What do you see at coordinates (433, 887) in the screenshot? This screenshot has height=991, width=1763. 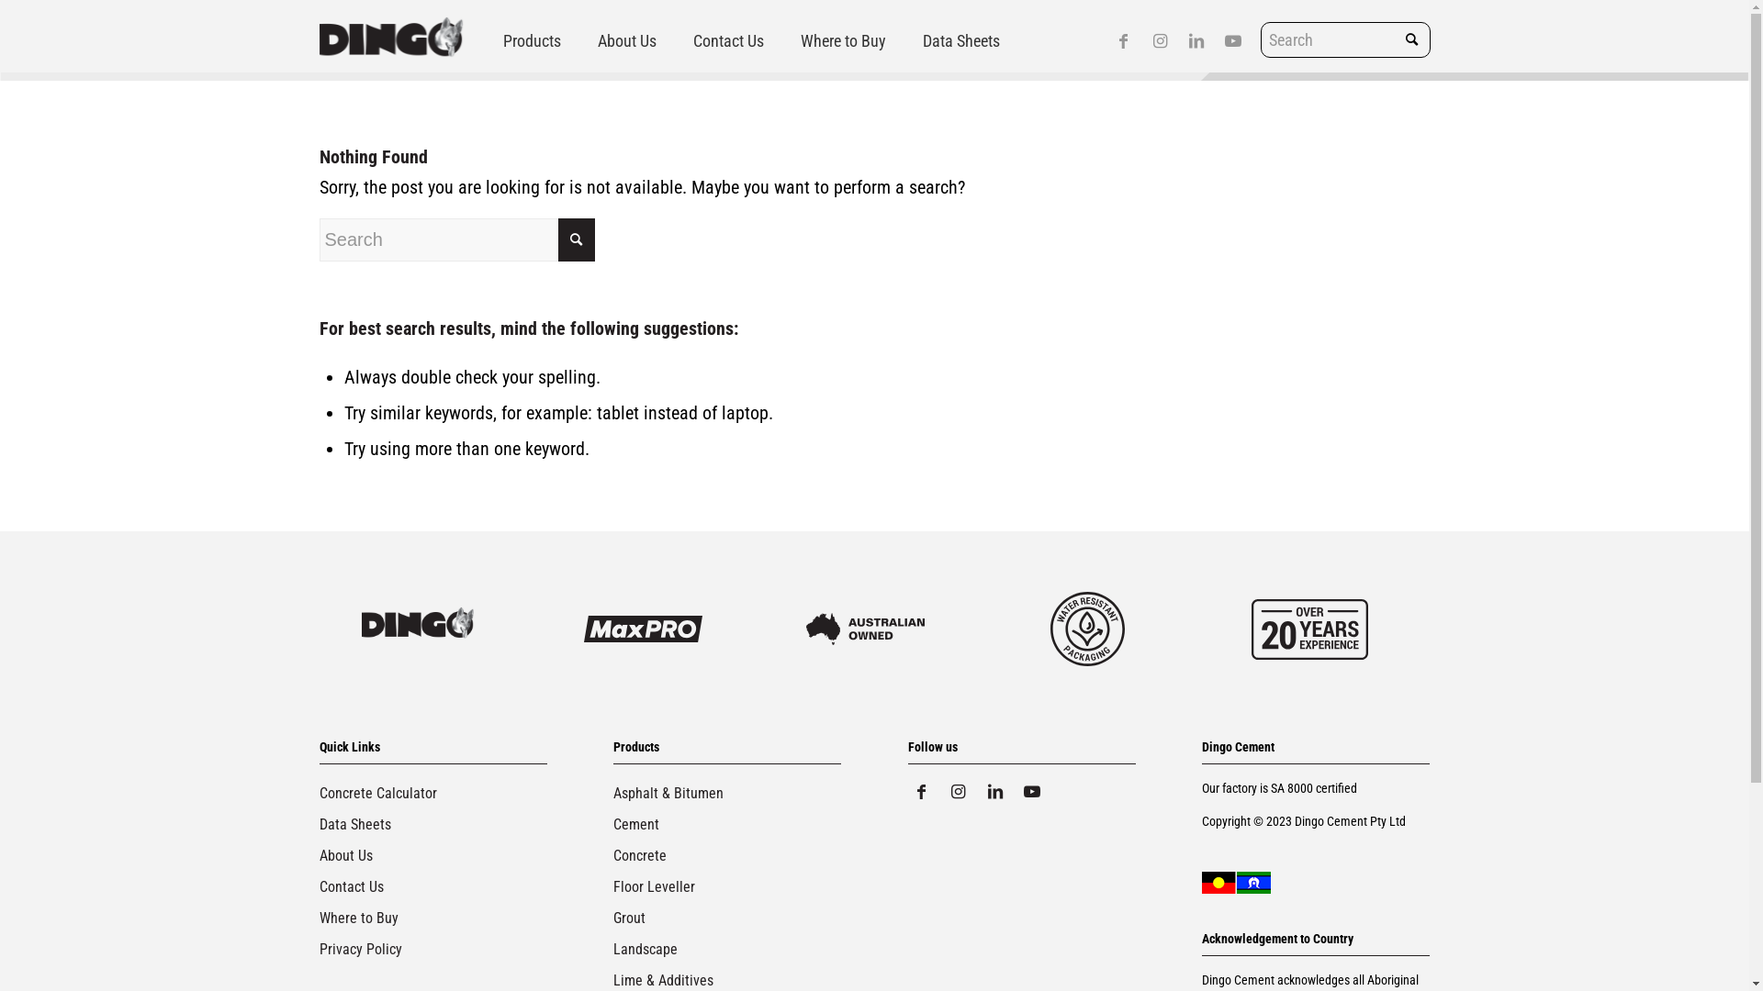 I see `Contact Us` at bounding box center [433, 887].